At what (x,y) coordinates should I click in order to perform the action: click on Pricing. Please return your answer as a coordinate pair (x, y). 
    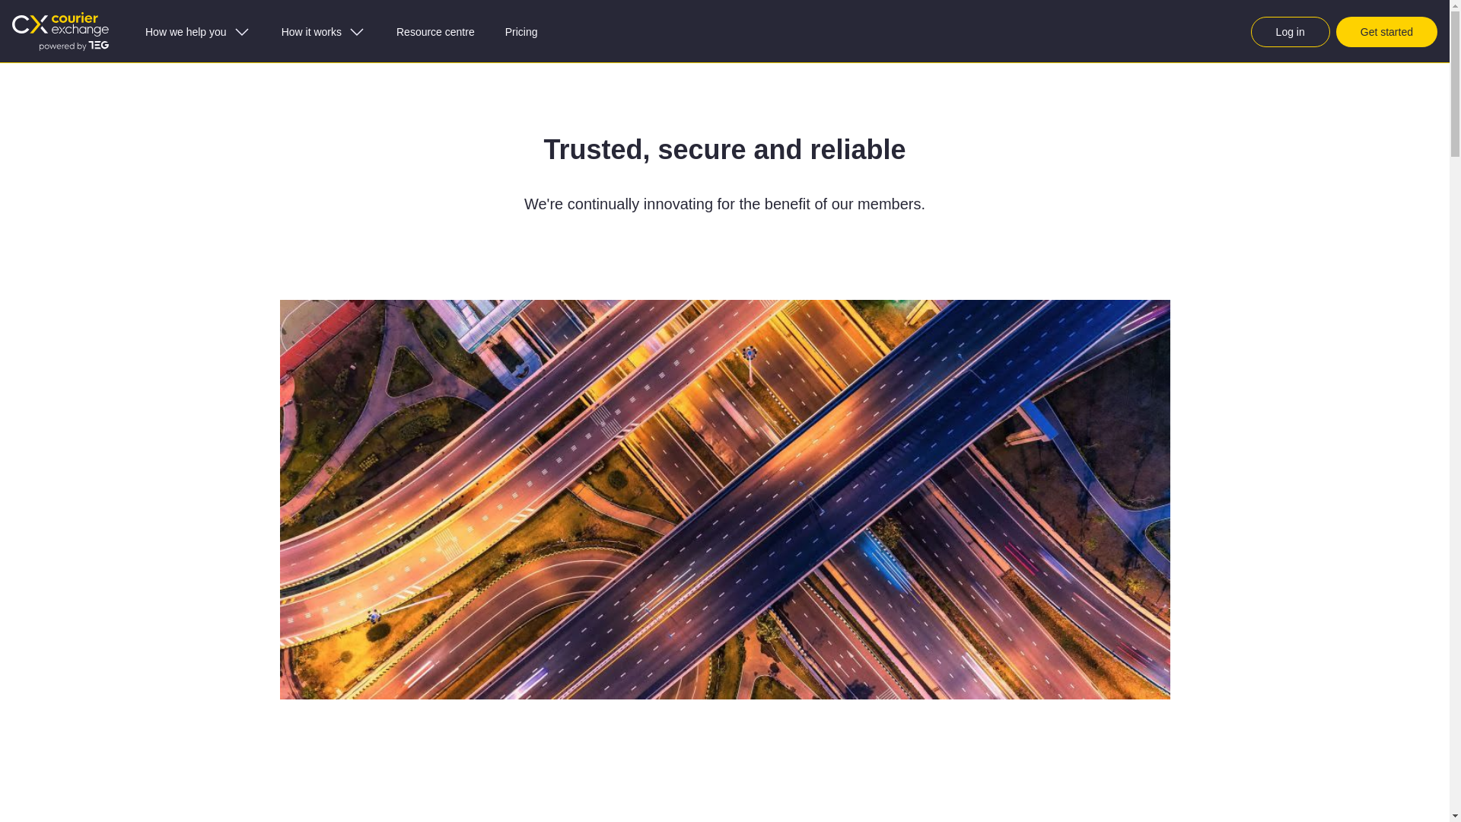
    Looking at the image, I should click on (522, 31).